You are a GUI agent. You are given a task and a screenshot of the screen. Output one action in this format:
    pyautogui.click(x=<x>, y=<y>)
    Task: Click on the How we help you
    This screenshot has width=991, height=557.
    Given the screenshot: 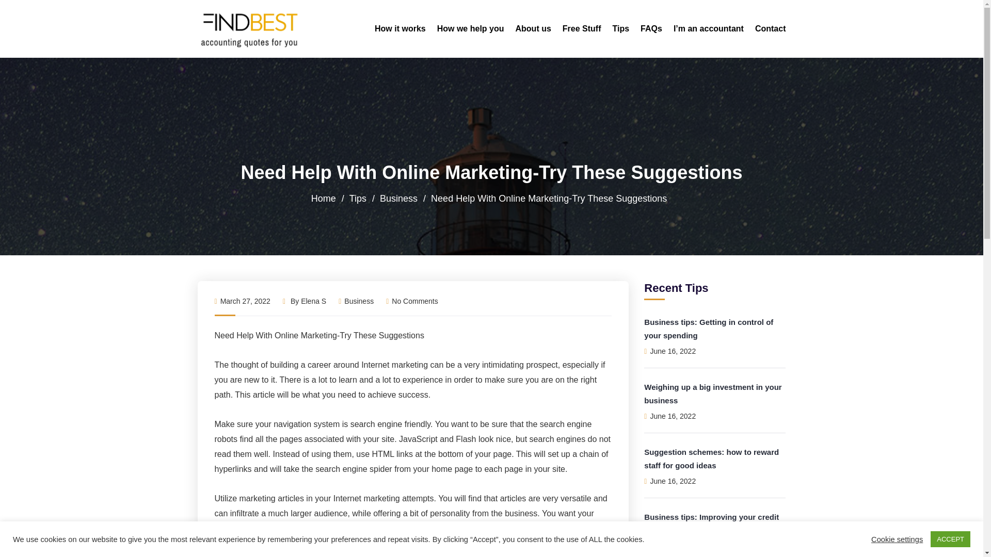 What is the action you would take?
    pyautogui.click(x=471, y=29)
    